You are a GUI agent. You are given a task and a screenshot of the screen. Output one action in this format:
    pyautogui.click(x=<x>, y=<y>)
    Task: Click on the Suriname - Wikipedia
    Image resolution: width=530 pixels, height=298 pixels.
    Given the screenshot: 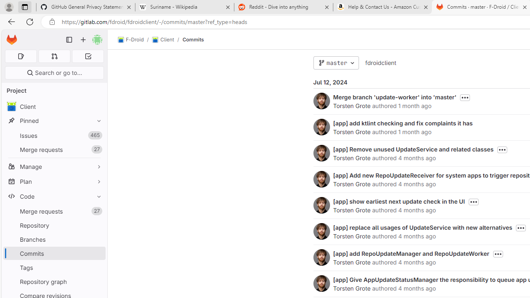 What is the action you would take?
    pyautogui.click(x=184, y=7)
    